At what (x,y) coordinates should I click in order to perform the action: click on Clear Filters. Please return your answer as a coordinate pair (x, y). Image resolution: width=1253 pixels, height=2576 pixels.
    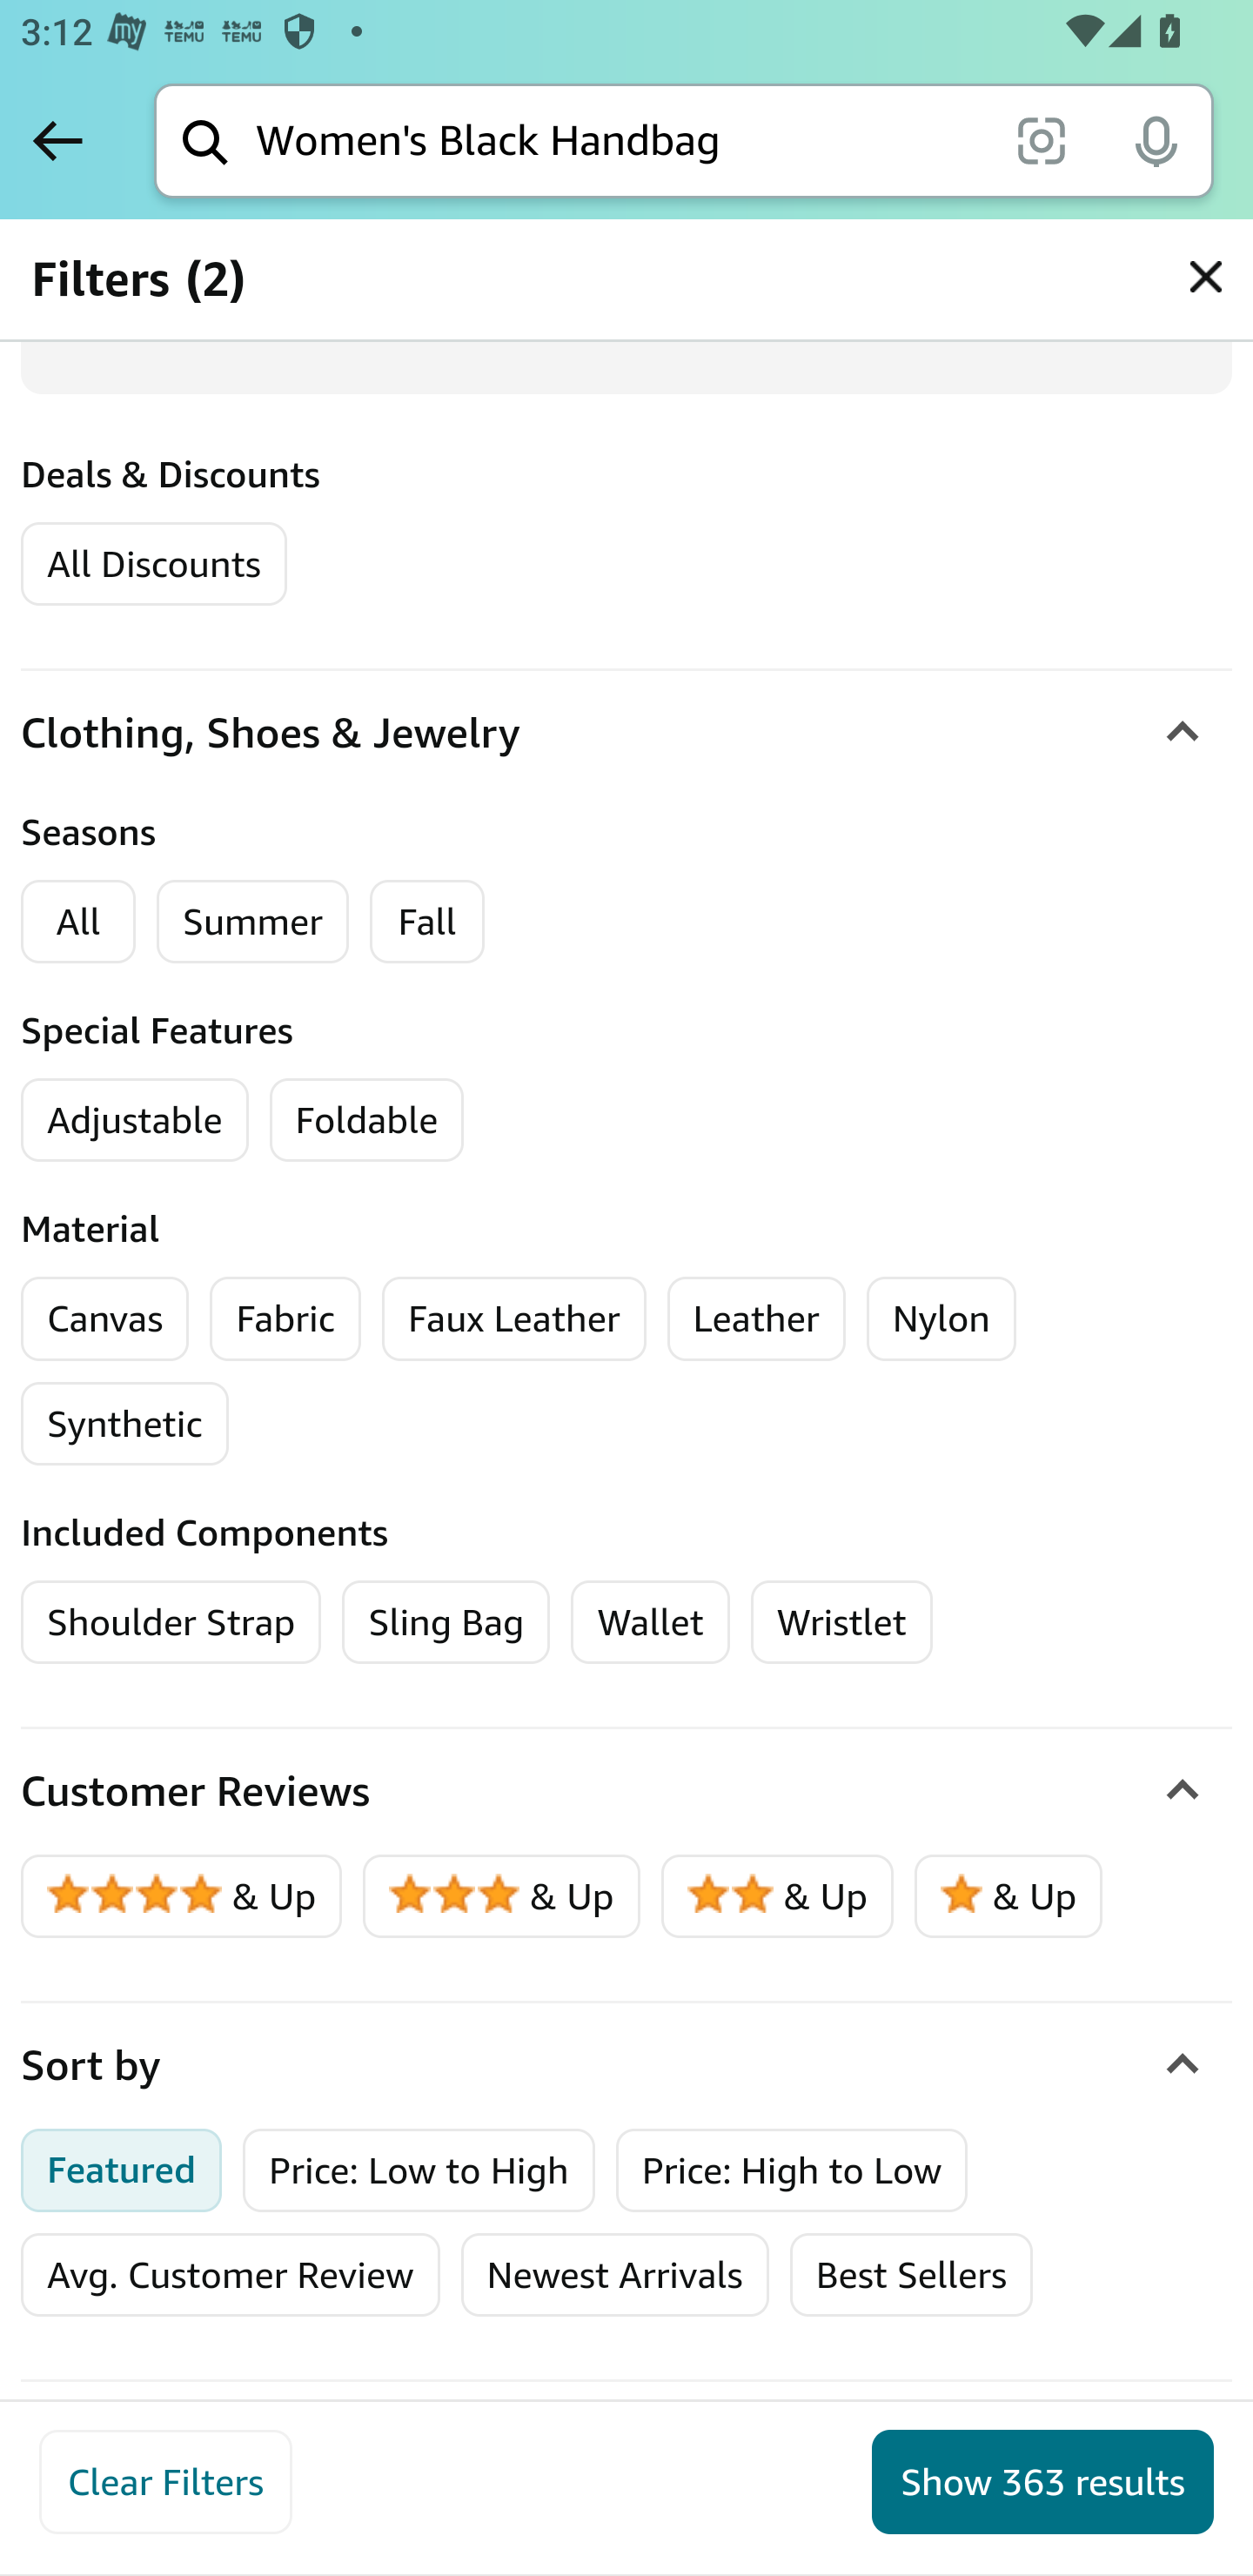
    Looking at the image, I should click on (165, 2482).